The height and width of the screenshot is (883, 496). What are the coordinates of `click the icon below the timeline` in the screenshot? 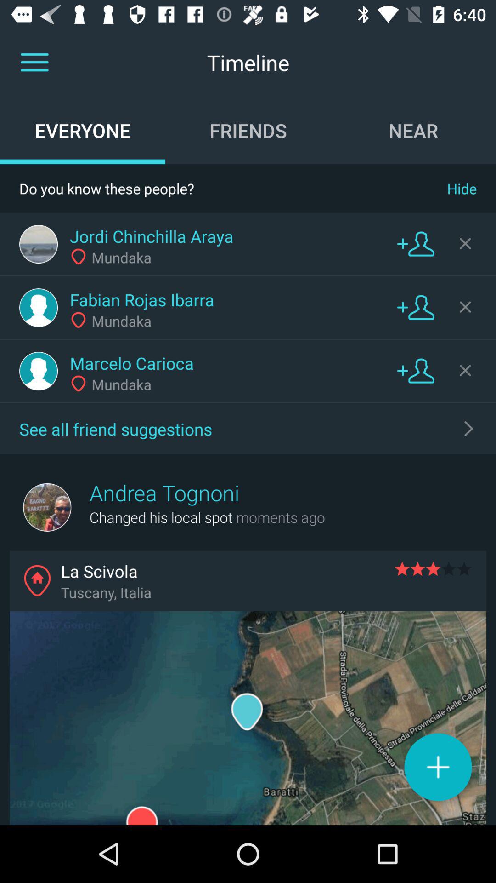 It's located at (413, 130).